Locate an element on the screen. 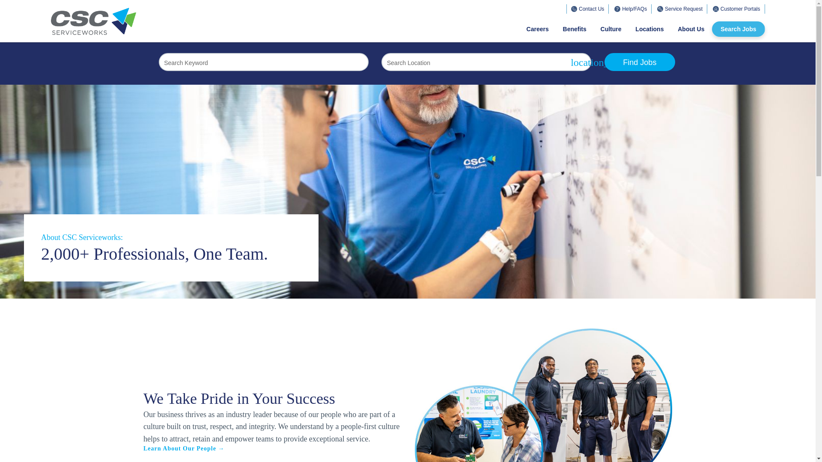 This screenshot has width=822, height=462. Careers is located at coordinates (541, 29).